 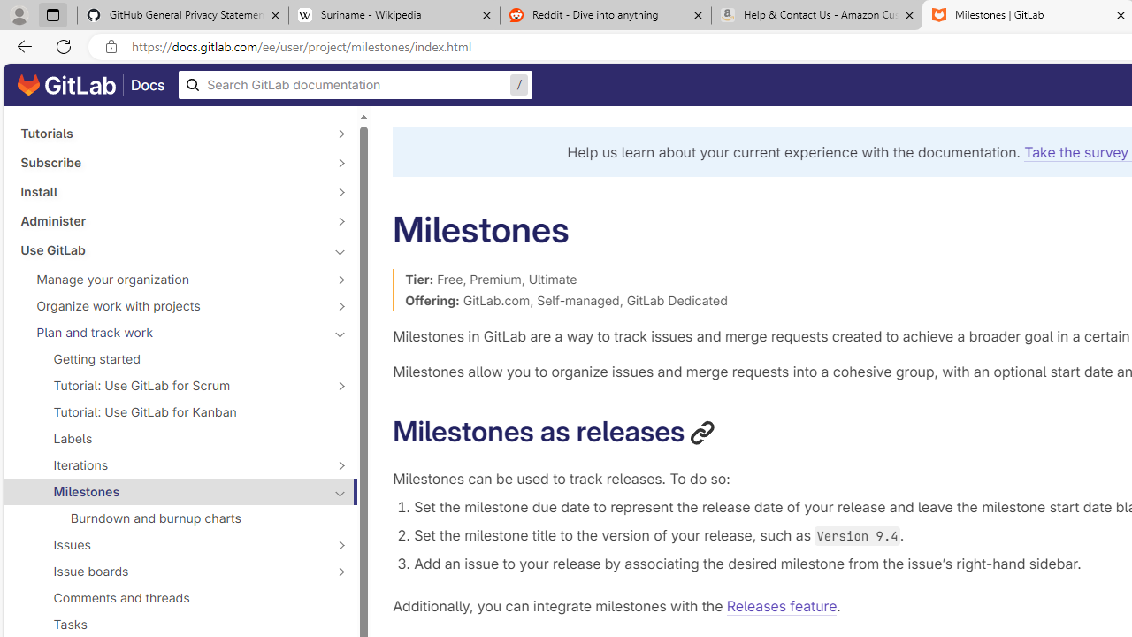 I want to click on GitLab documentation home Docs, so click(x=91, y=85).